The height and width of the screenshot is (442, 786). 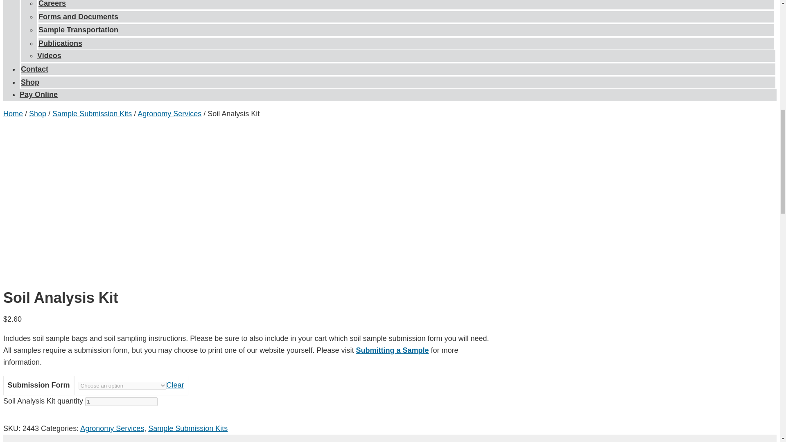 What do you see at coordinates (121, 401) in the screenshot?
I see `1` at bounding box center [121, 401].